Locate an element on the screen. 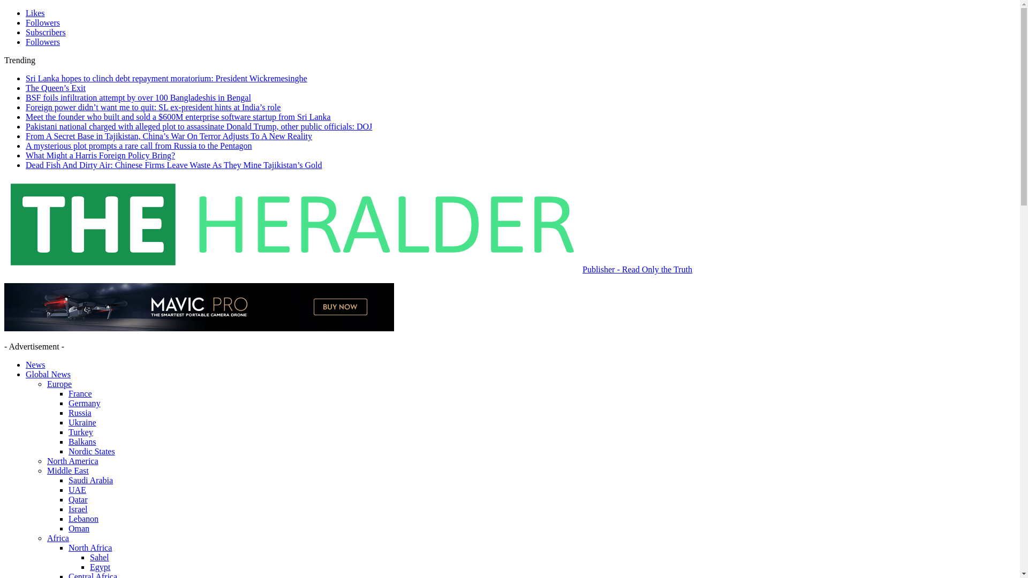 This screenshot has width=1028, height=578. Africa is located at coordinates (58, 538).